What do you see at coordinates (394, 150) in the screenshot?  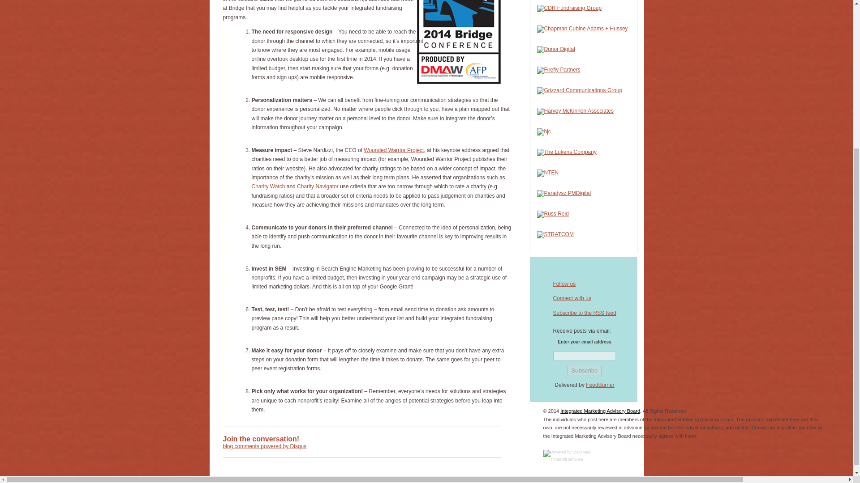 I see `Wounded Warrior Project` at bounding box center [394, 150].